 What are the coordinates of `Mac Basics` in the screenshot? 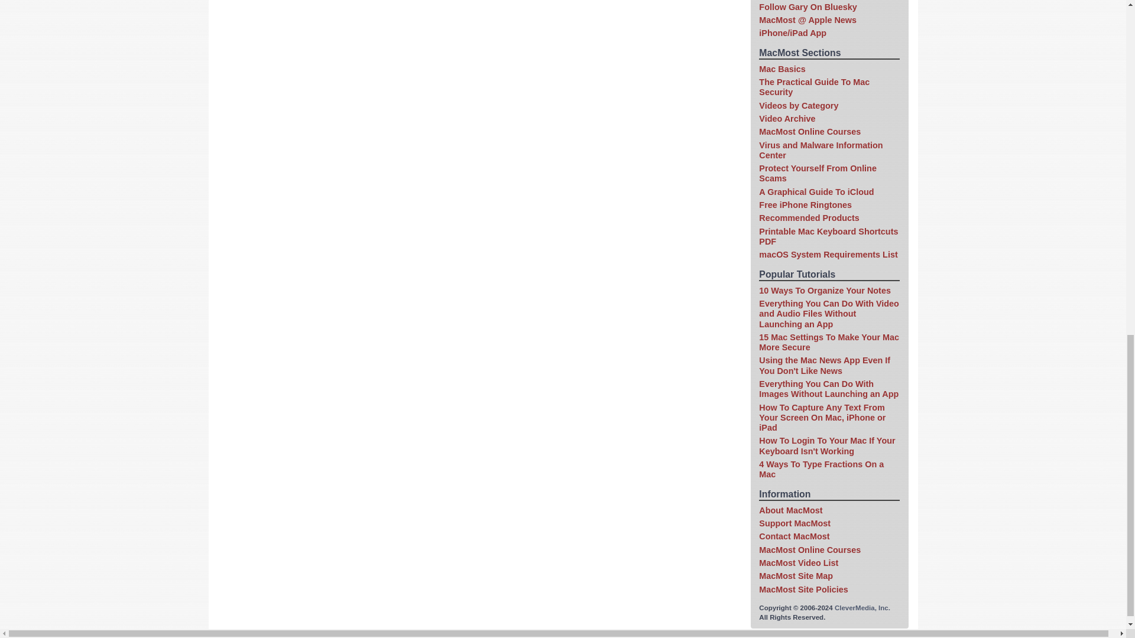 It's located at (781, 69).